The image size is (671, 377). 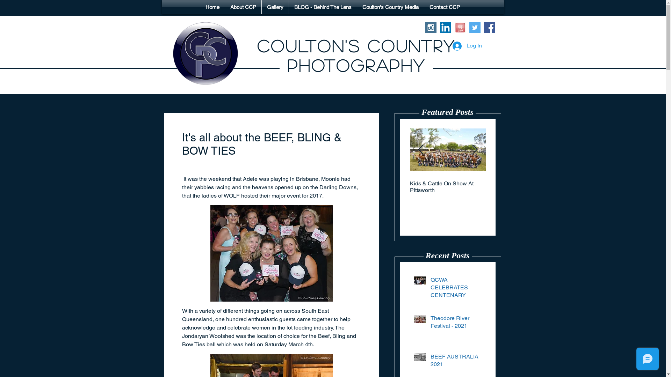 What do you see at coordinates (295, 187) in the screenshot?
I see `It's all about the BEEF, BLING & BOW TIES` at bounding box center [295, 187].